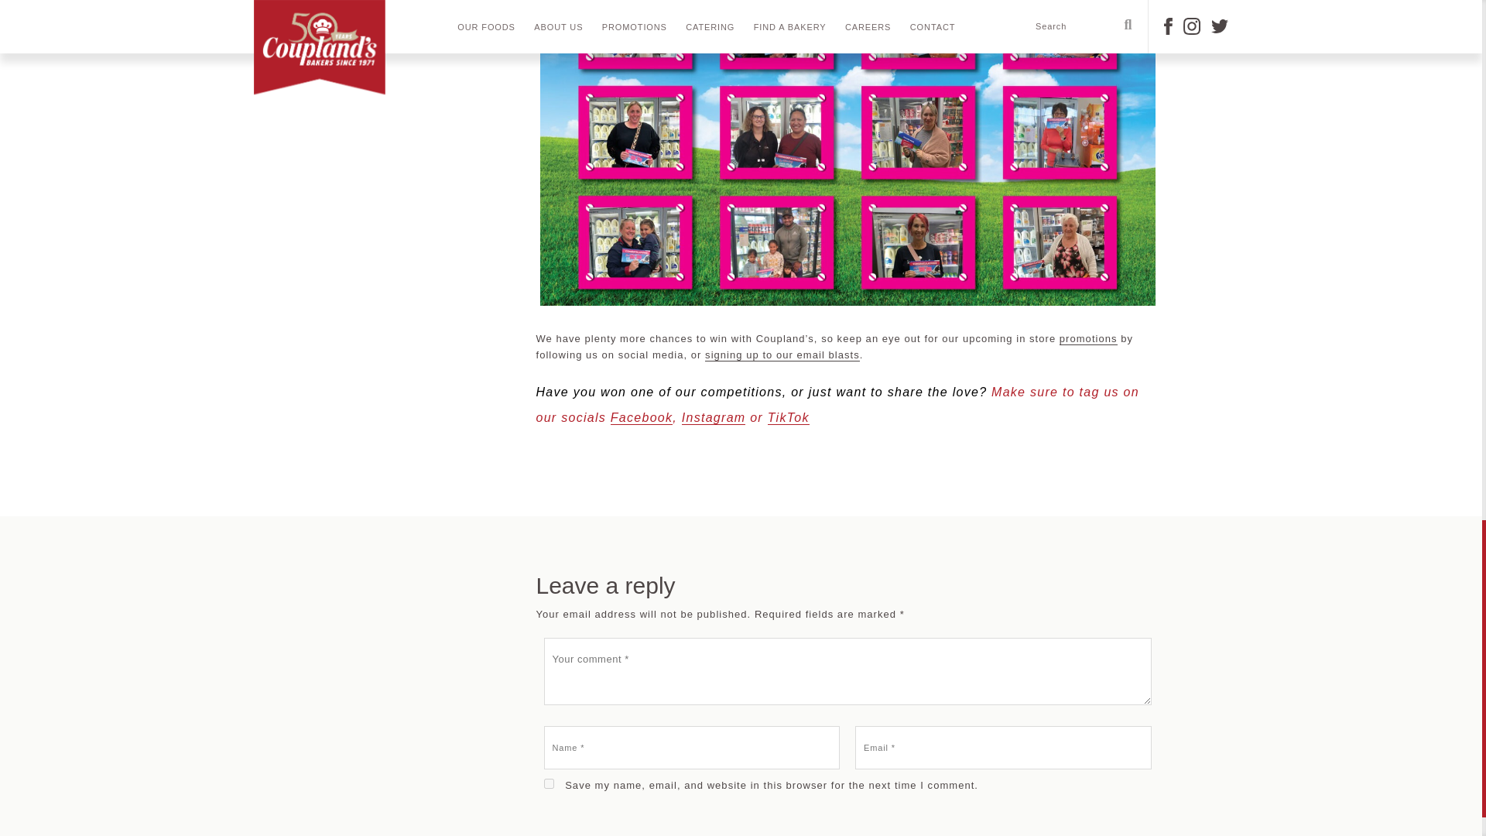  What do you see at coordinates (548, 783) in the screenshot?
I see `yes` at bounding box center [548, 783].